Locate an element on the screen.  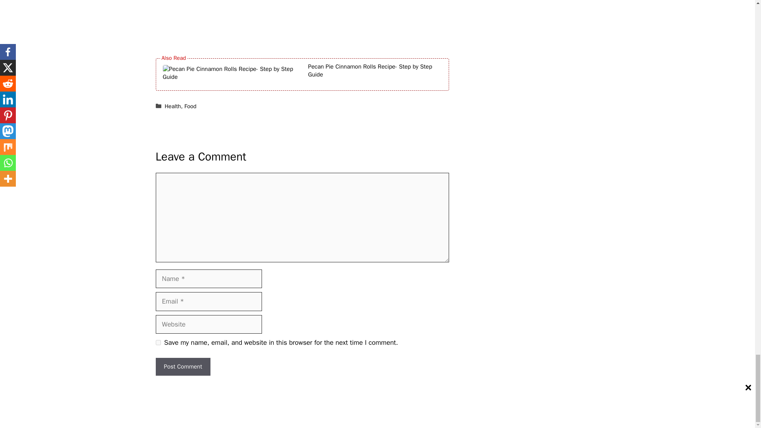
Health is located at coordinates (173, 106).